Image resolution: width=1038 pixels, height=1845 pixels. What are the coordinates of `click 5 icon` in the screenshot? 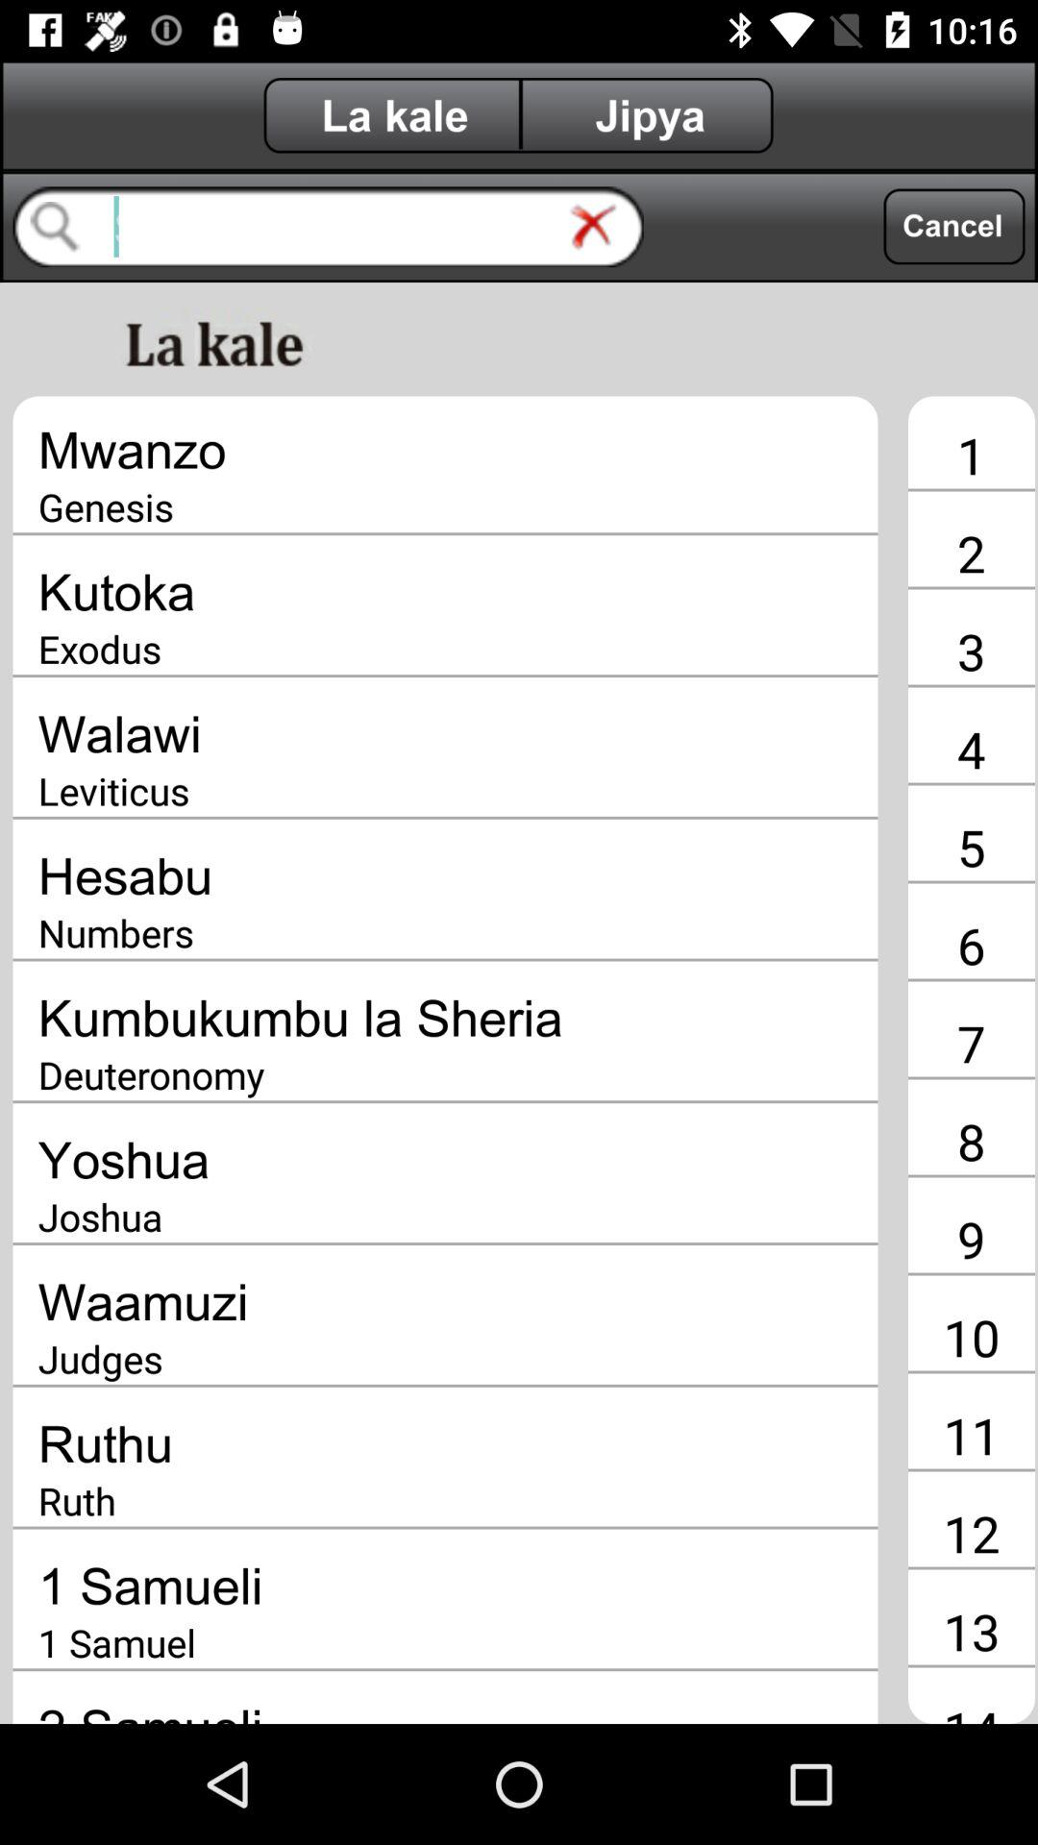 It's located at (971, 847).